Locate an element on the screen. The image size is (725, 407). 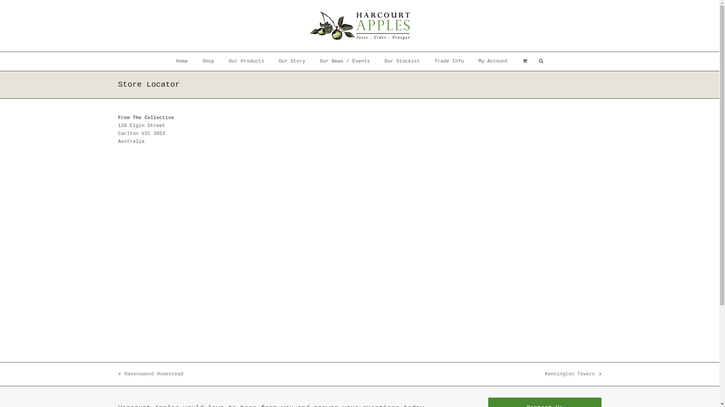
Our Products is located at coordinates (247, 61).